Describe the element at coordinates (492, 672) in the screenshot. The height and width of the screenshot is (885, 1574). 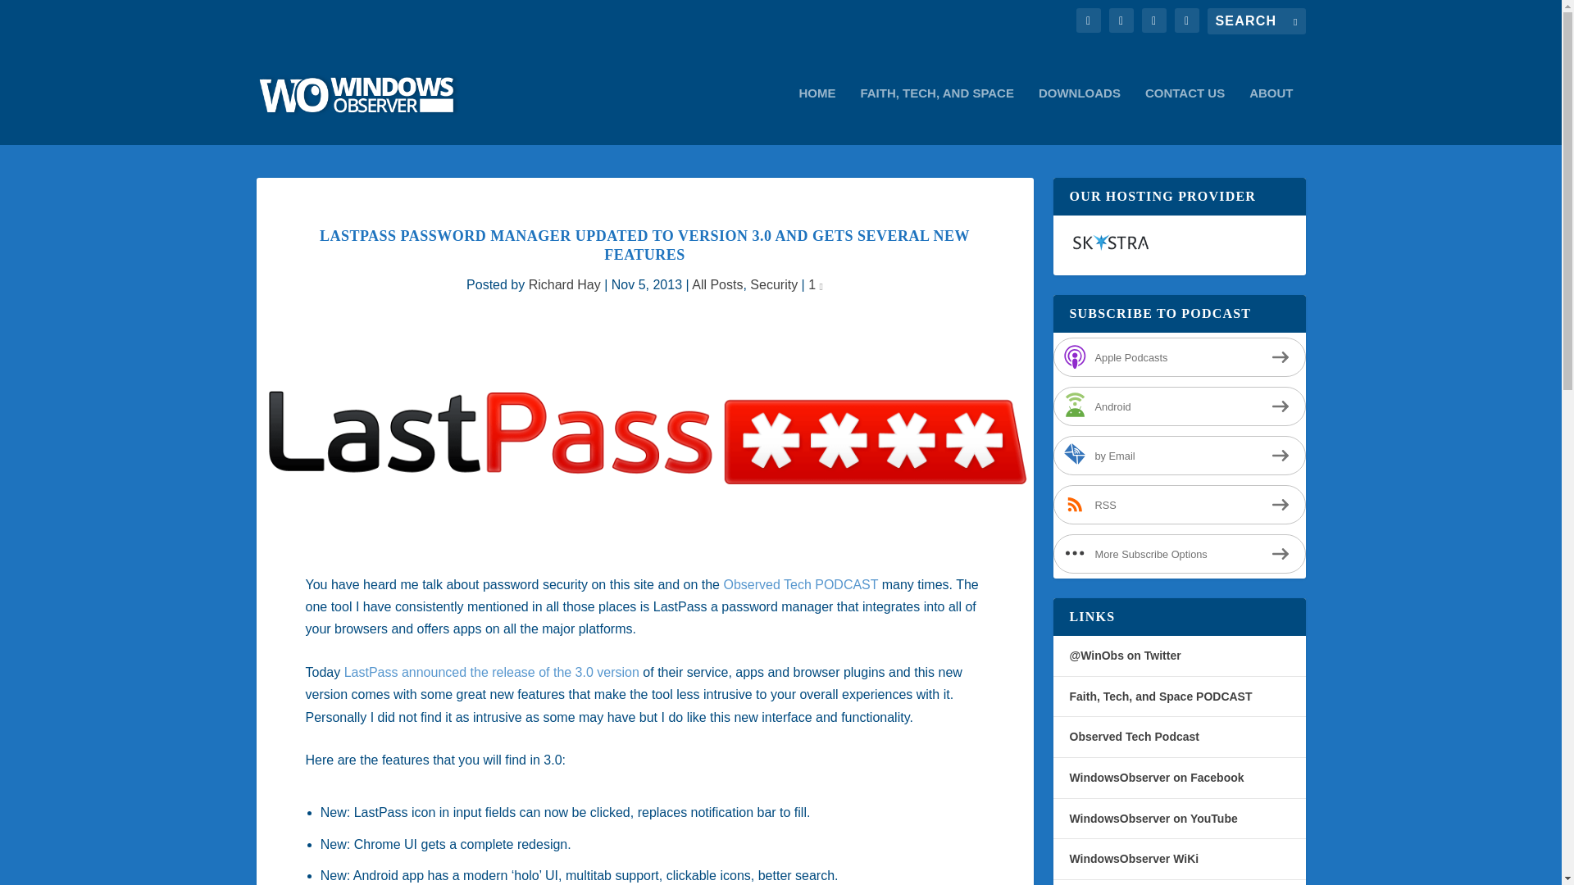
I see `LastPass announced the release of the 3.0 version` at that location.